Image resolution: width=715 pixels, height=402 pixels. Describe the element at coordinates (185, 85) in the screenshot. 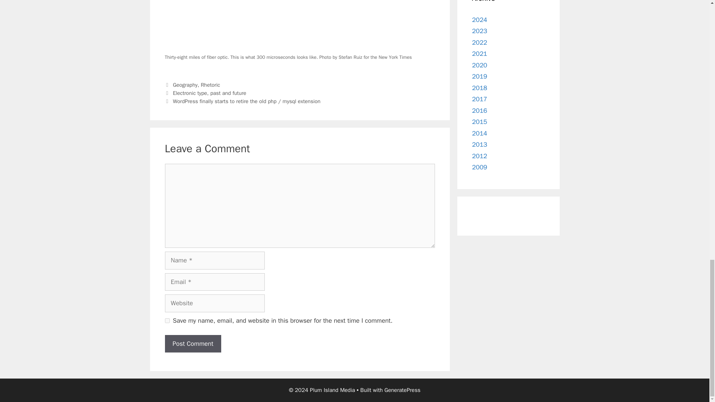

I see `Geography` at that location.